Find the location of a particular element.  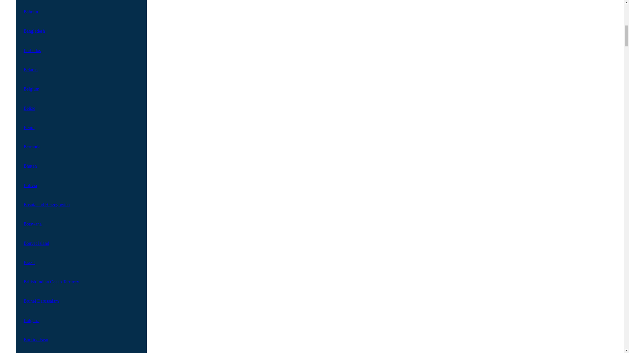

Brunei Darussalam is located at coordinates (81, 297).